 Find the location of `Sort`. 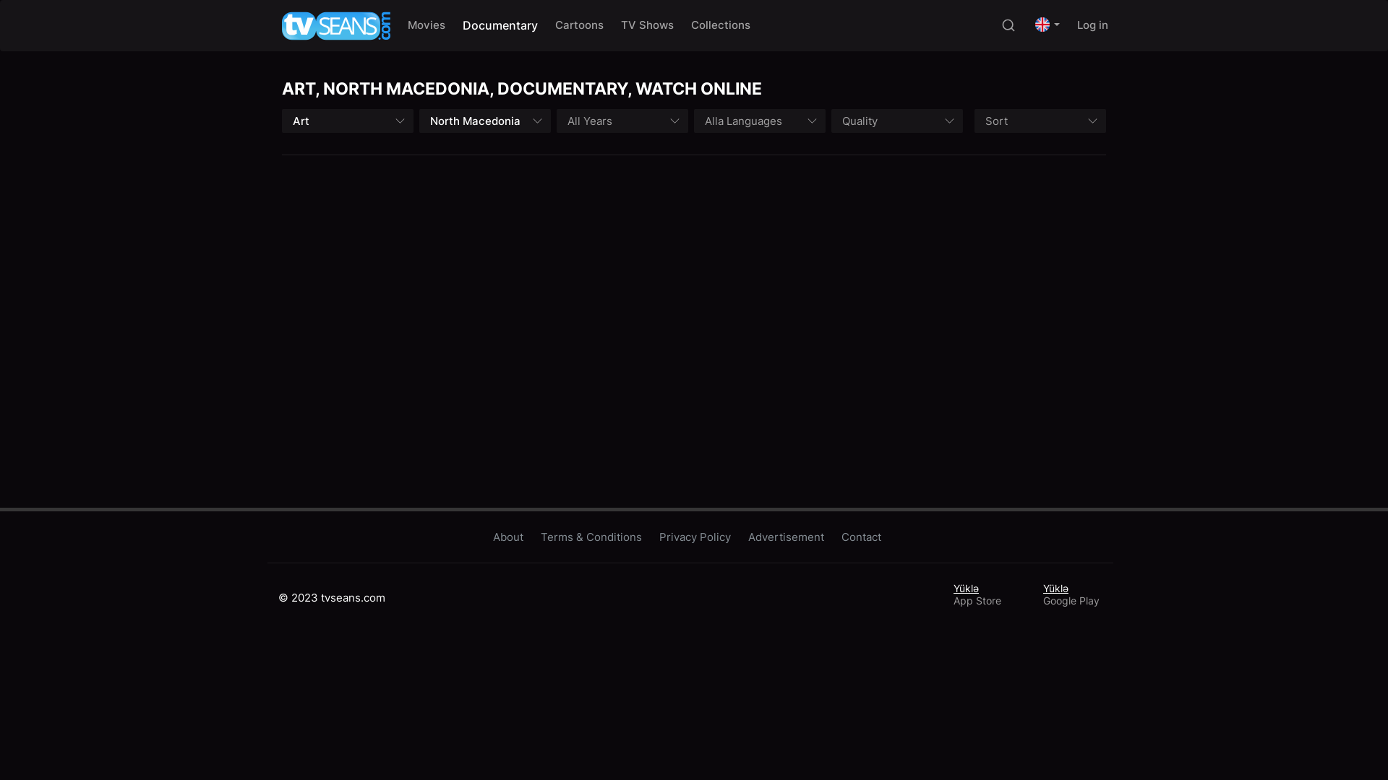

Sort is located at coordinates (1040, 121).